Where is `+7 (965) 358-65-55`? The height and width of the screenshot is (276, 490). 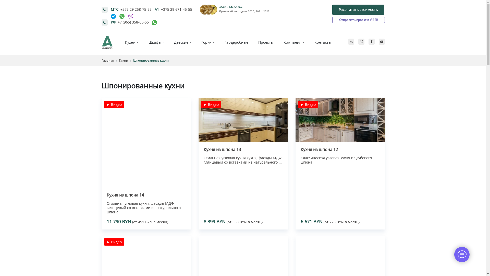 +7 (965) 358-65-55 is located at coordinates (133, 22).